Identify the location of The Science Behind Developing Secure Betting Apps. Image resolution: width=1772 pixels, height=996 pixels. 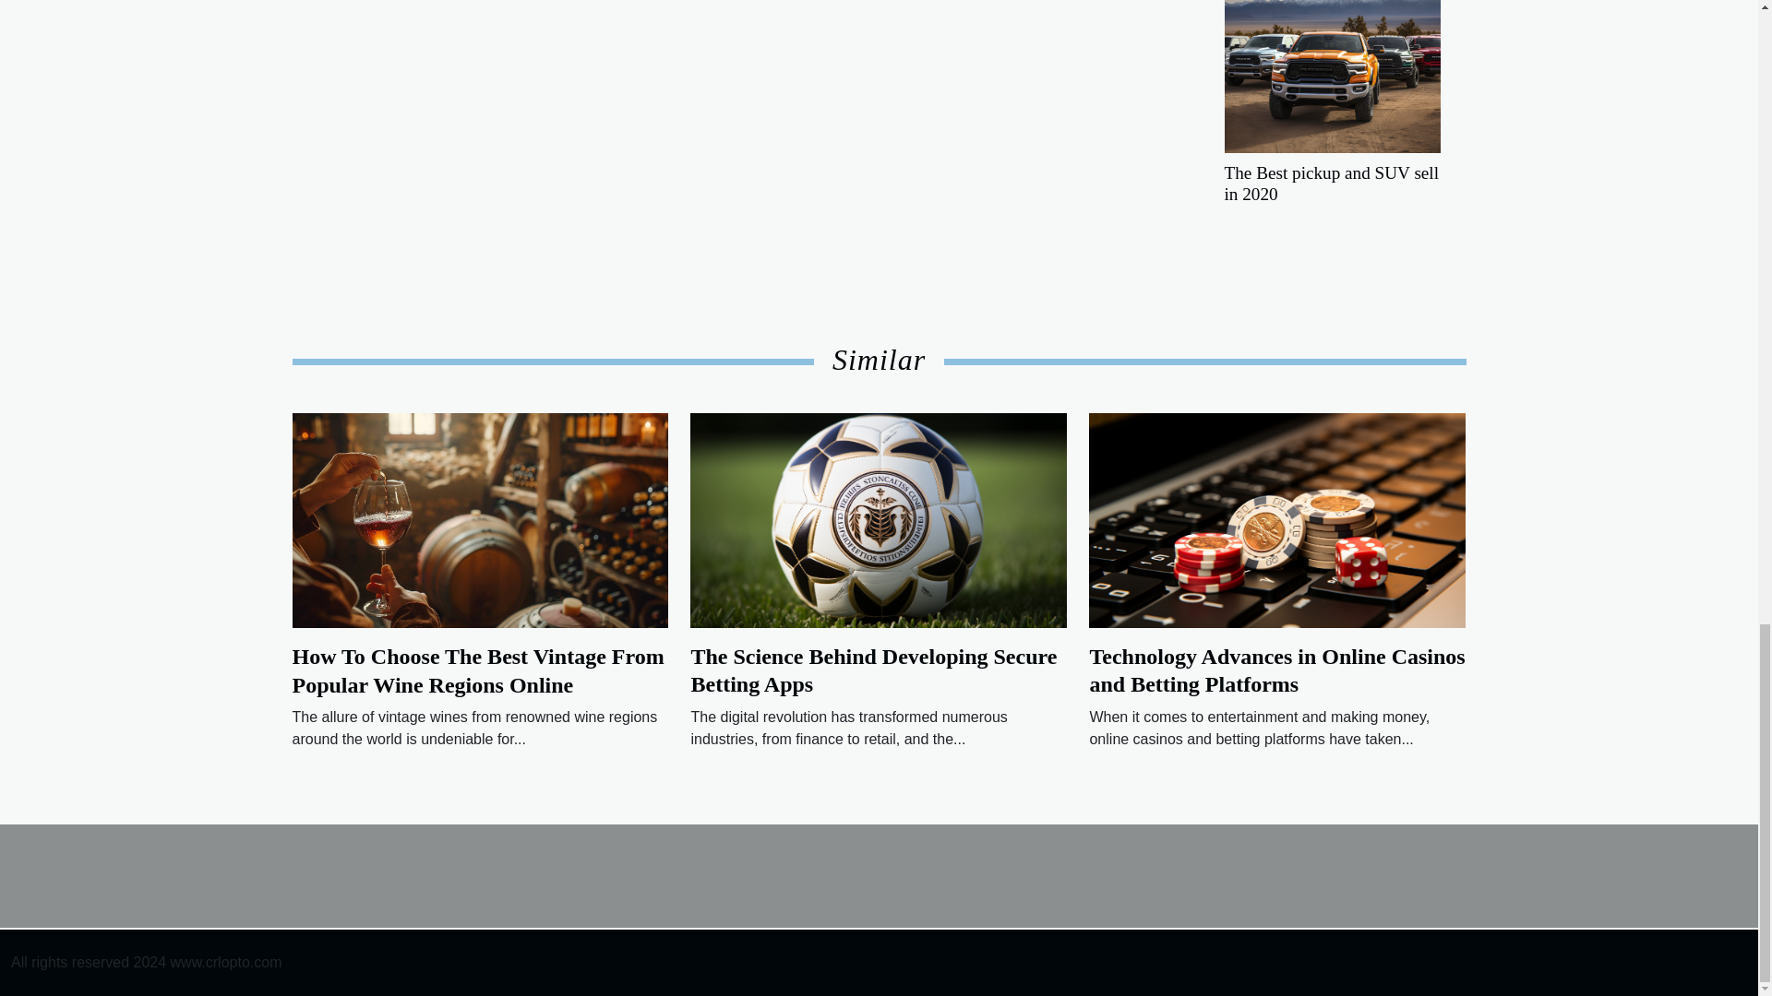
(873, 670).